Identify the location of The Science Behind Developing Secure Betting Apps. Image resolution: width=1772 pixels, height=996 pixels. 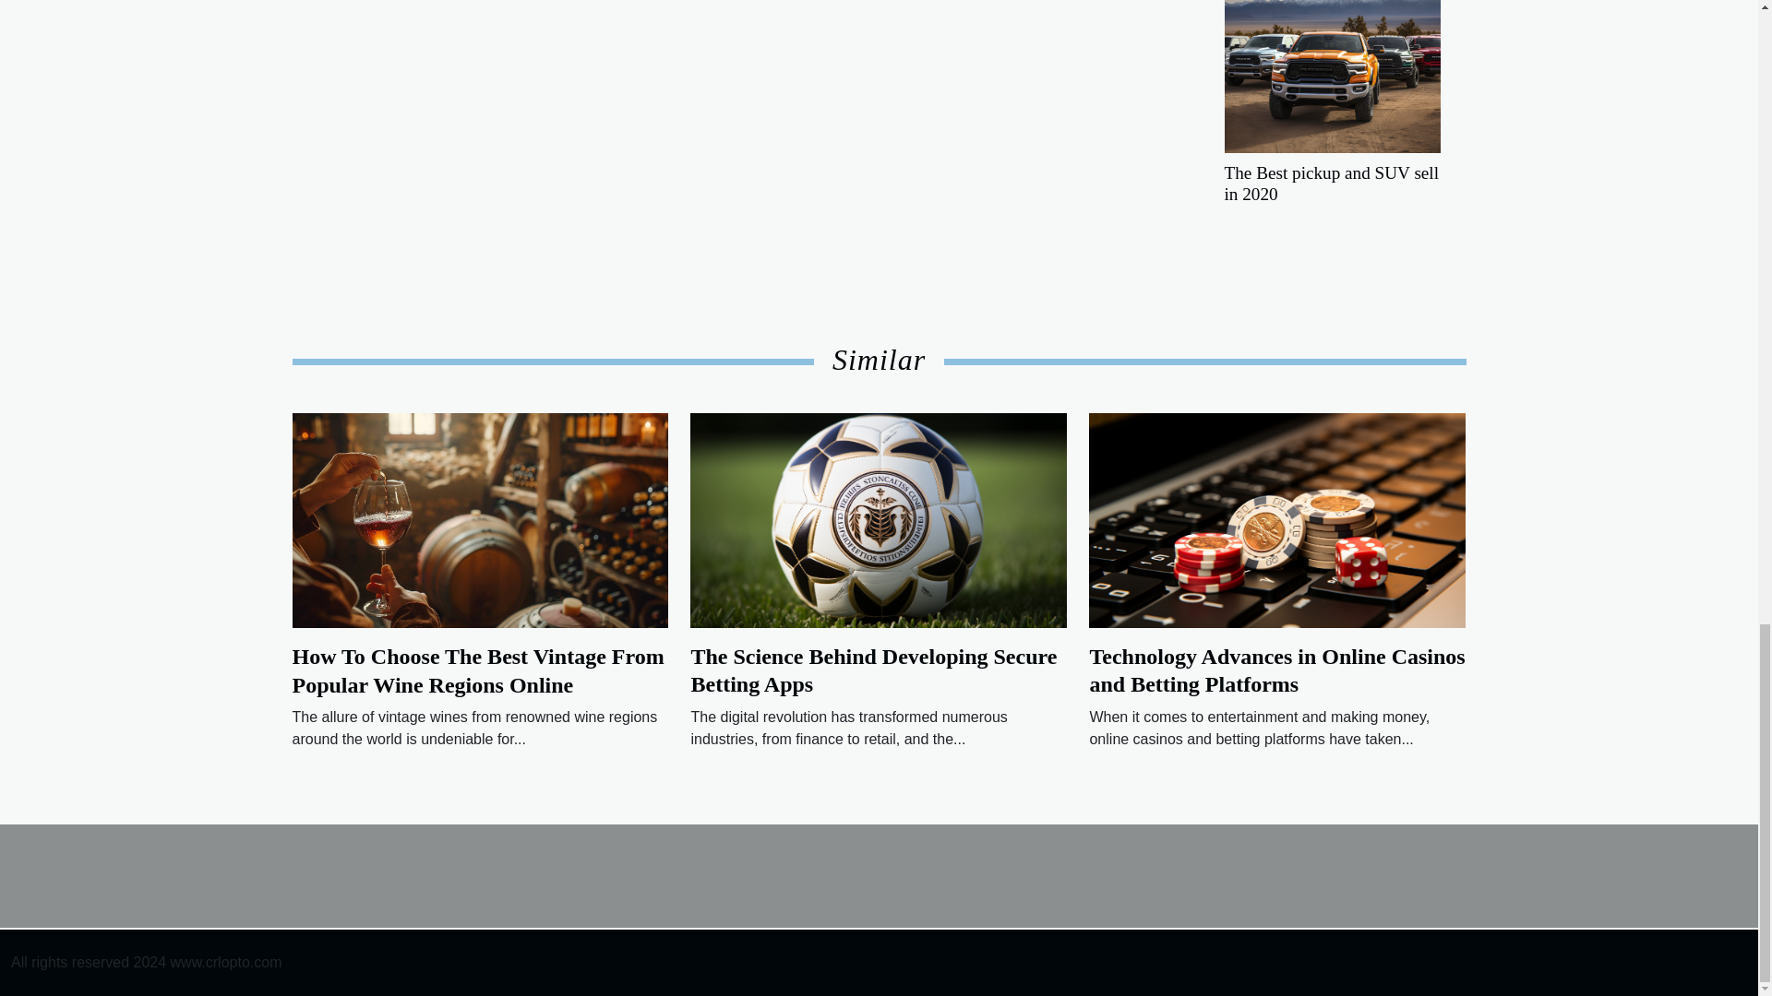
(873, 670).